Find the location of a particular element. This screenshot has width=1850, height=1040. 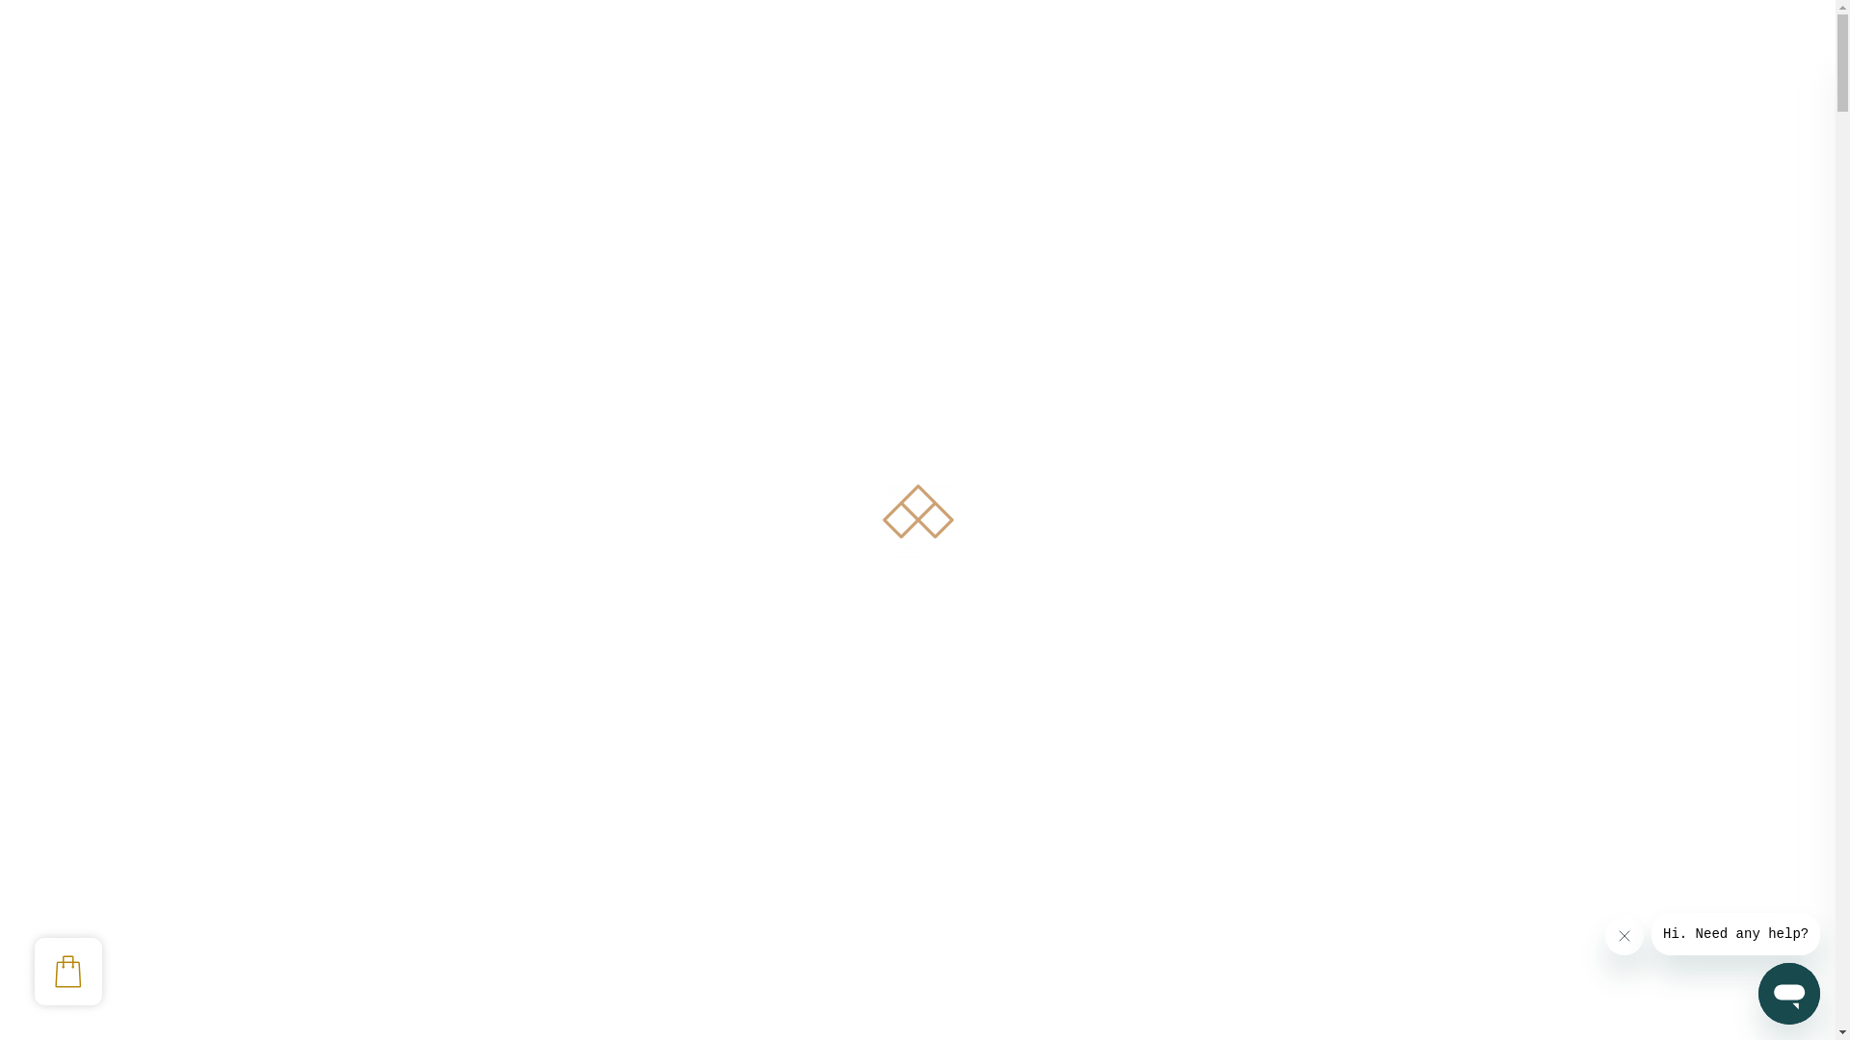

High Gloss is located at coordinates (1245, 847).